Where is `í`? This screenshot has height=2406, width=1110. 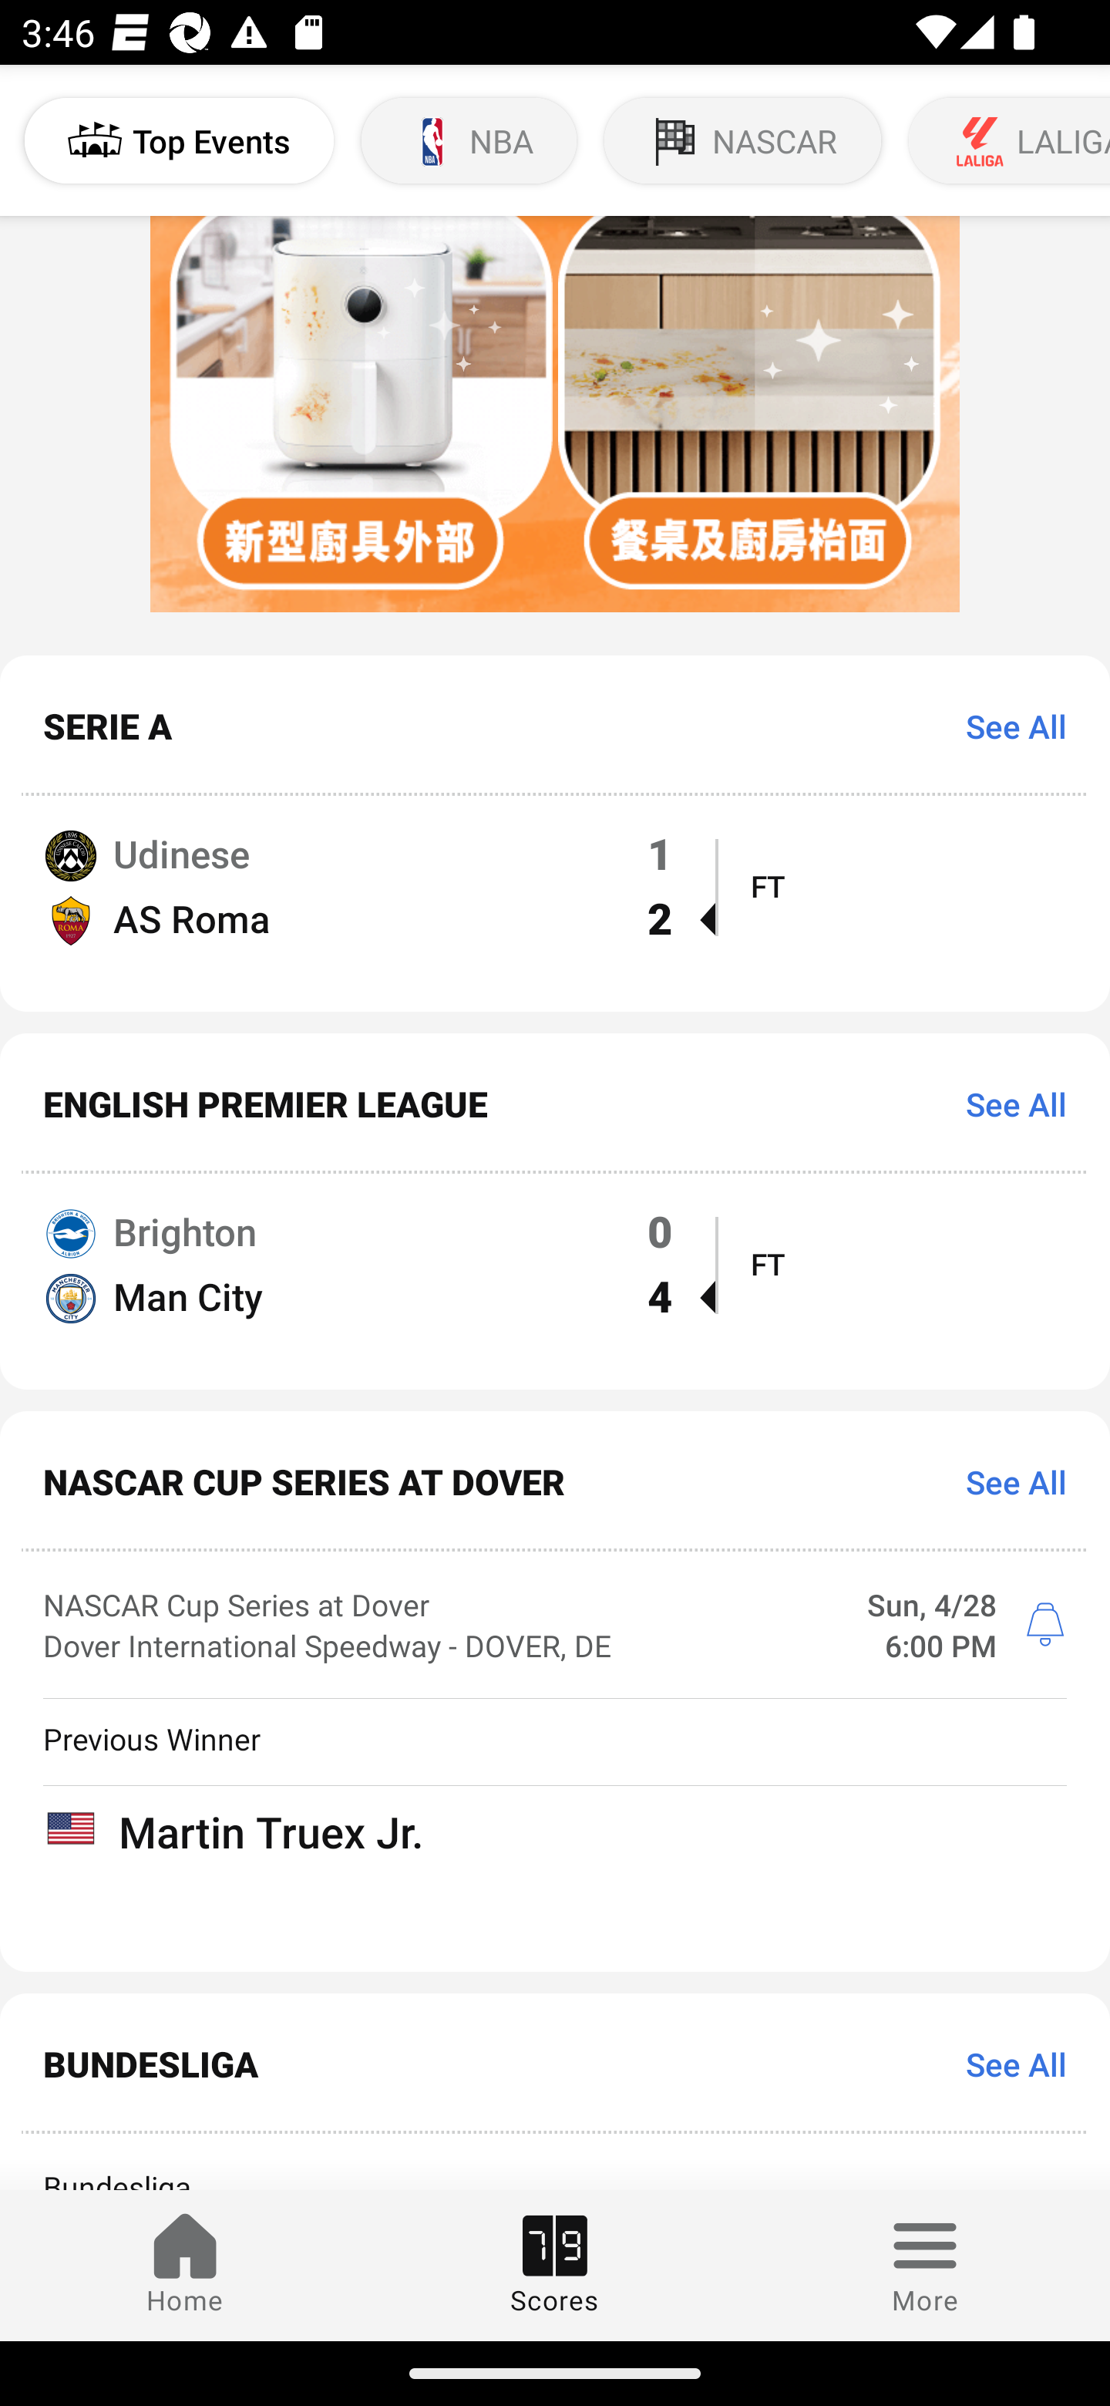 í is located at coordinates (1044, 1625).